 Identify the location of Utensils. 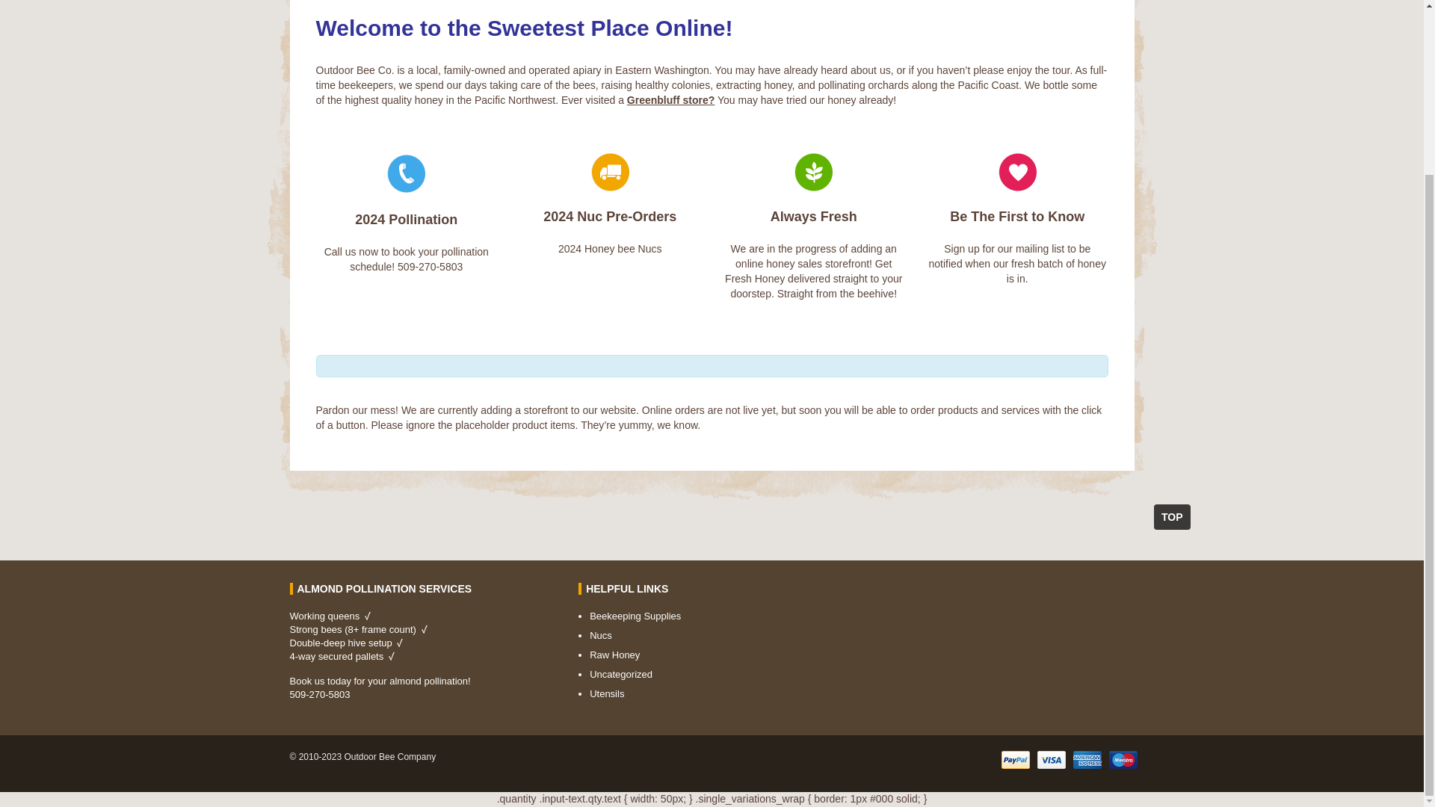
(607, 693).